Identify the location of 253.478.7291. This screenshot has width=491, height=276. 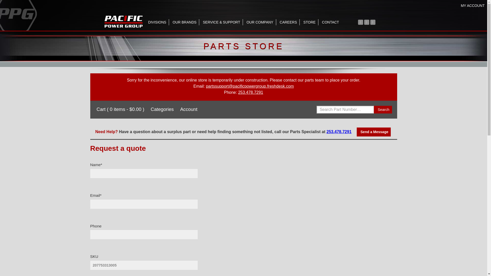
(251, 93).